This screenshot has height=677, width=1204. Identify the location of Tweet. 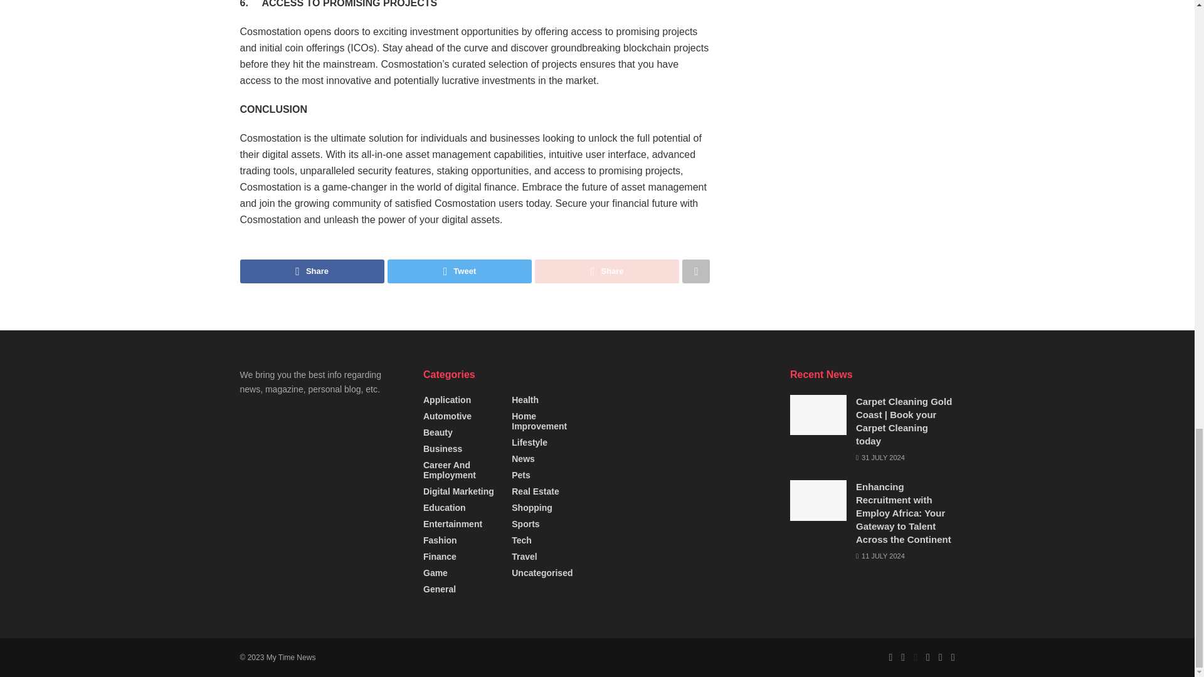
(460, 271).